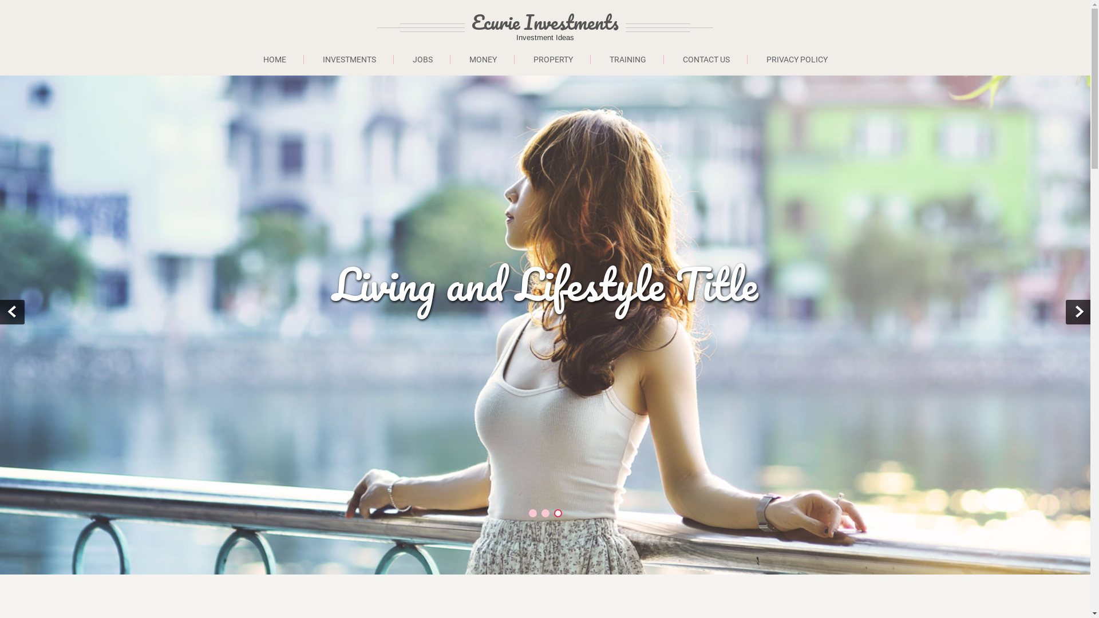 The height and width of the screenshot is (618, 1099). I want to click on CONTACT US, so click(706, 60).